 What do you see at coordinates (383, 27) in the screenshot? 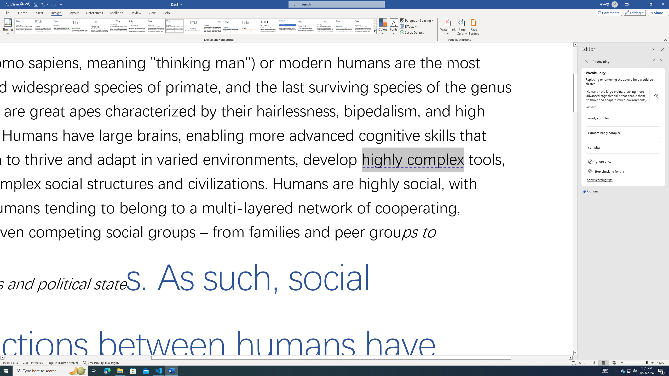
I see `Colors` at bounding box center [383, 27].